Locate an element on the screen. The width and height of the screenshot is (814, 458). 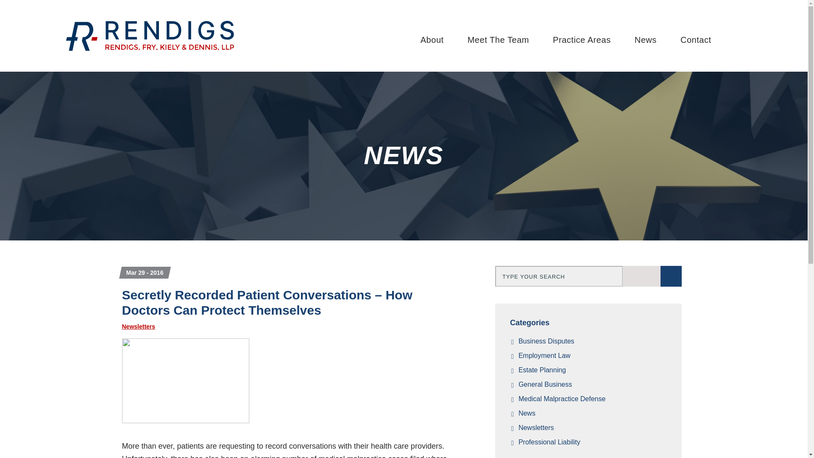
Business Disputes is located at coordinates (593, 341).